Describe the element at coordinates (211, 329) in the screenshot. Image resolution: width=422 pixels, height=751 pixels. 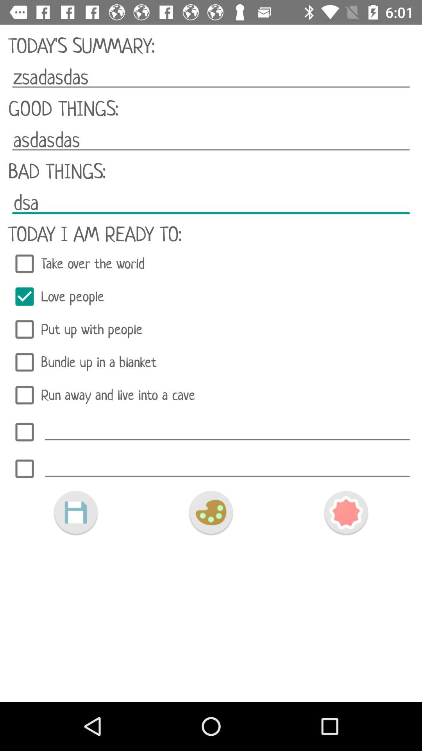
I see `launch the item below love people` at that location.